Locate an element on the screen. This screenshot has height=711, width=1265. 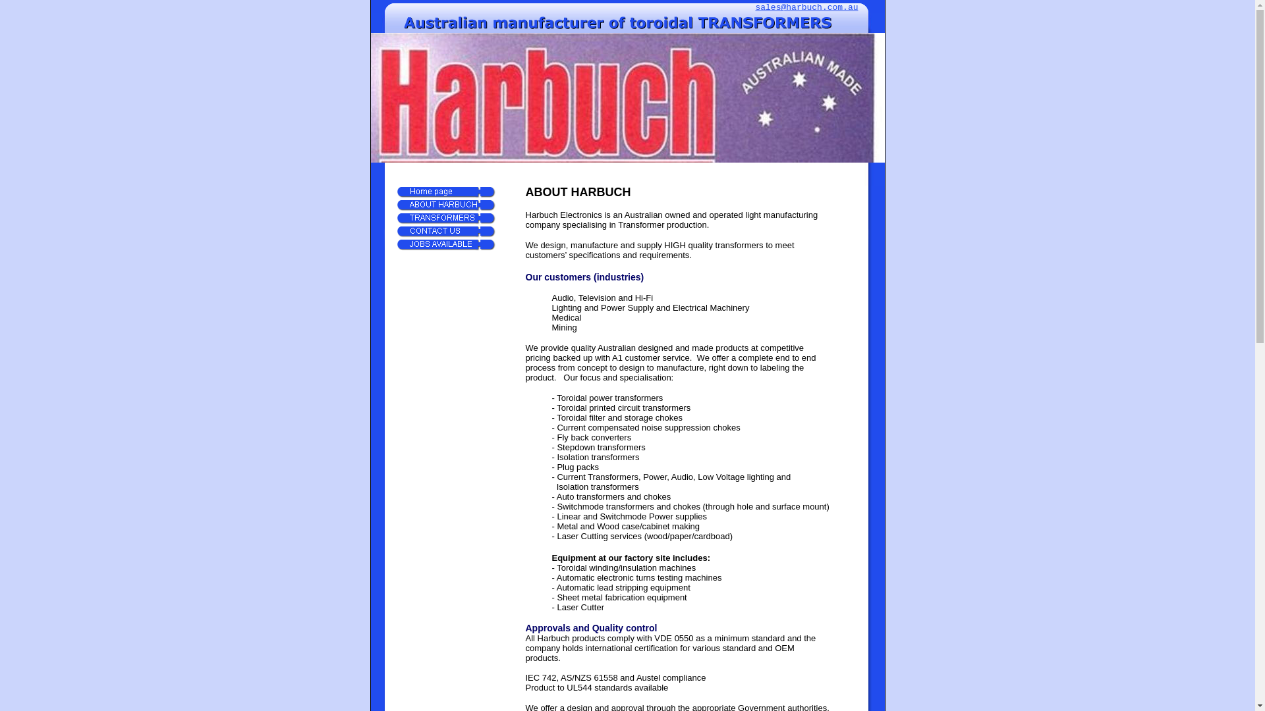
Australian manufacturer of toroidal TRANSFORMERS is located at coordinates (627, 22).